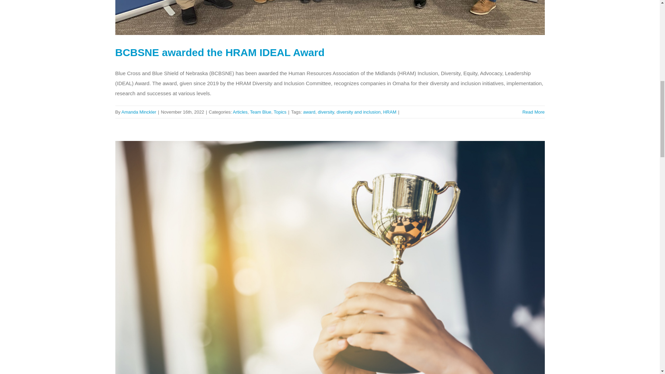  What do you see at coordinates (326, 112) in the screenshot?
I see `diversity` at bounding box center [326, 112].